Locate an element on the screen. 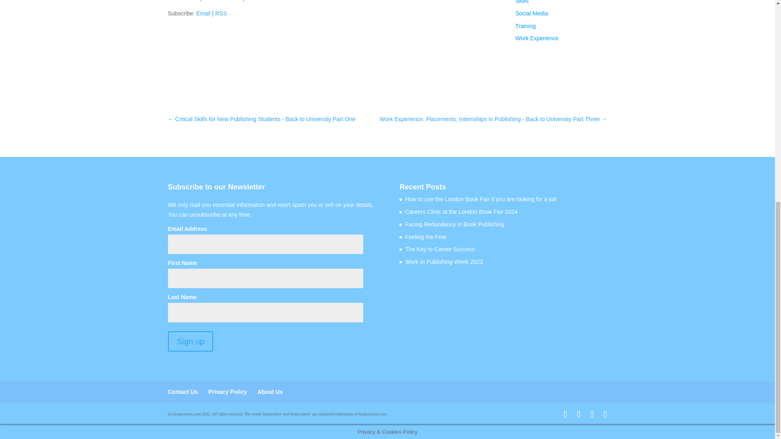 Image resolution: width=781 pixels, height=439 pixels. Work Experience is located at coordinates (537, 38).